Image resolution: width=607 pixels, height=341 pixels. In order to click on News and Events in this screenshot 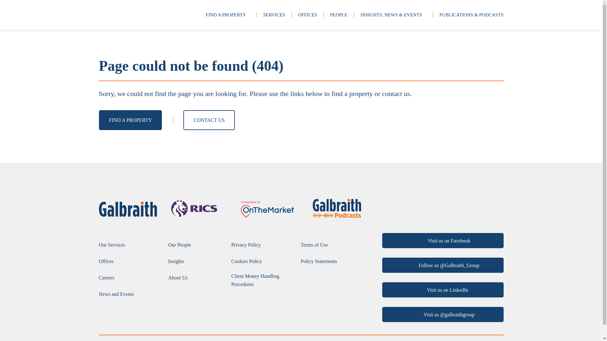, I will do `click(116, 294)`.